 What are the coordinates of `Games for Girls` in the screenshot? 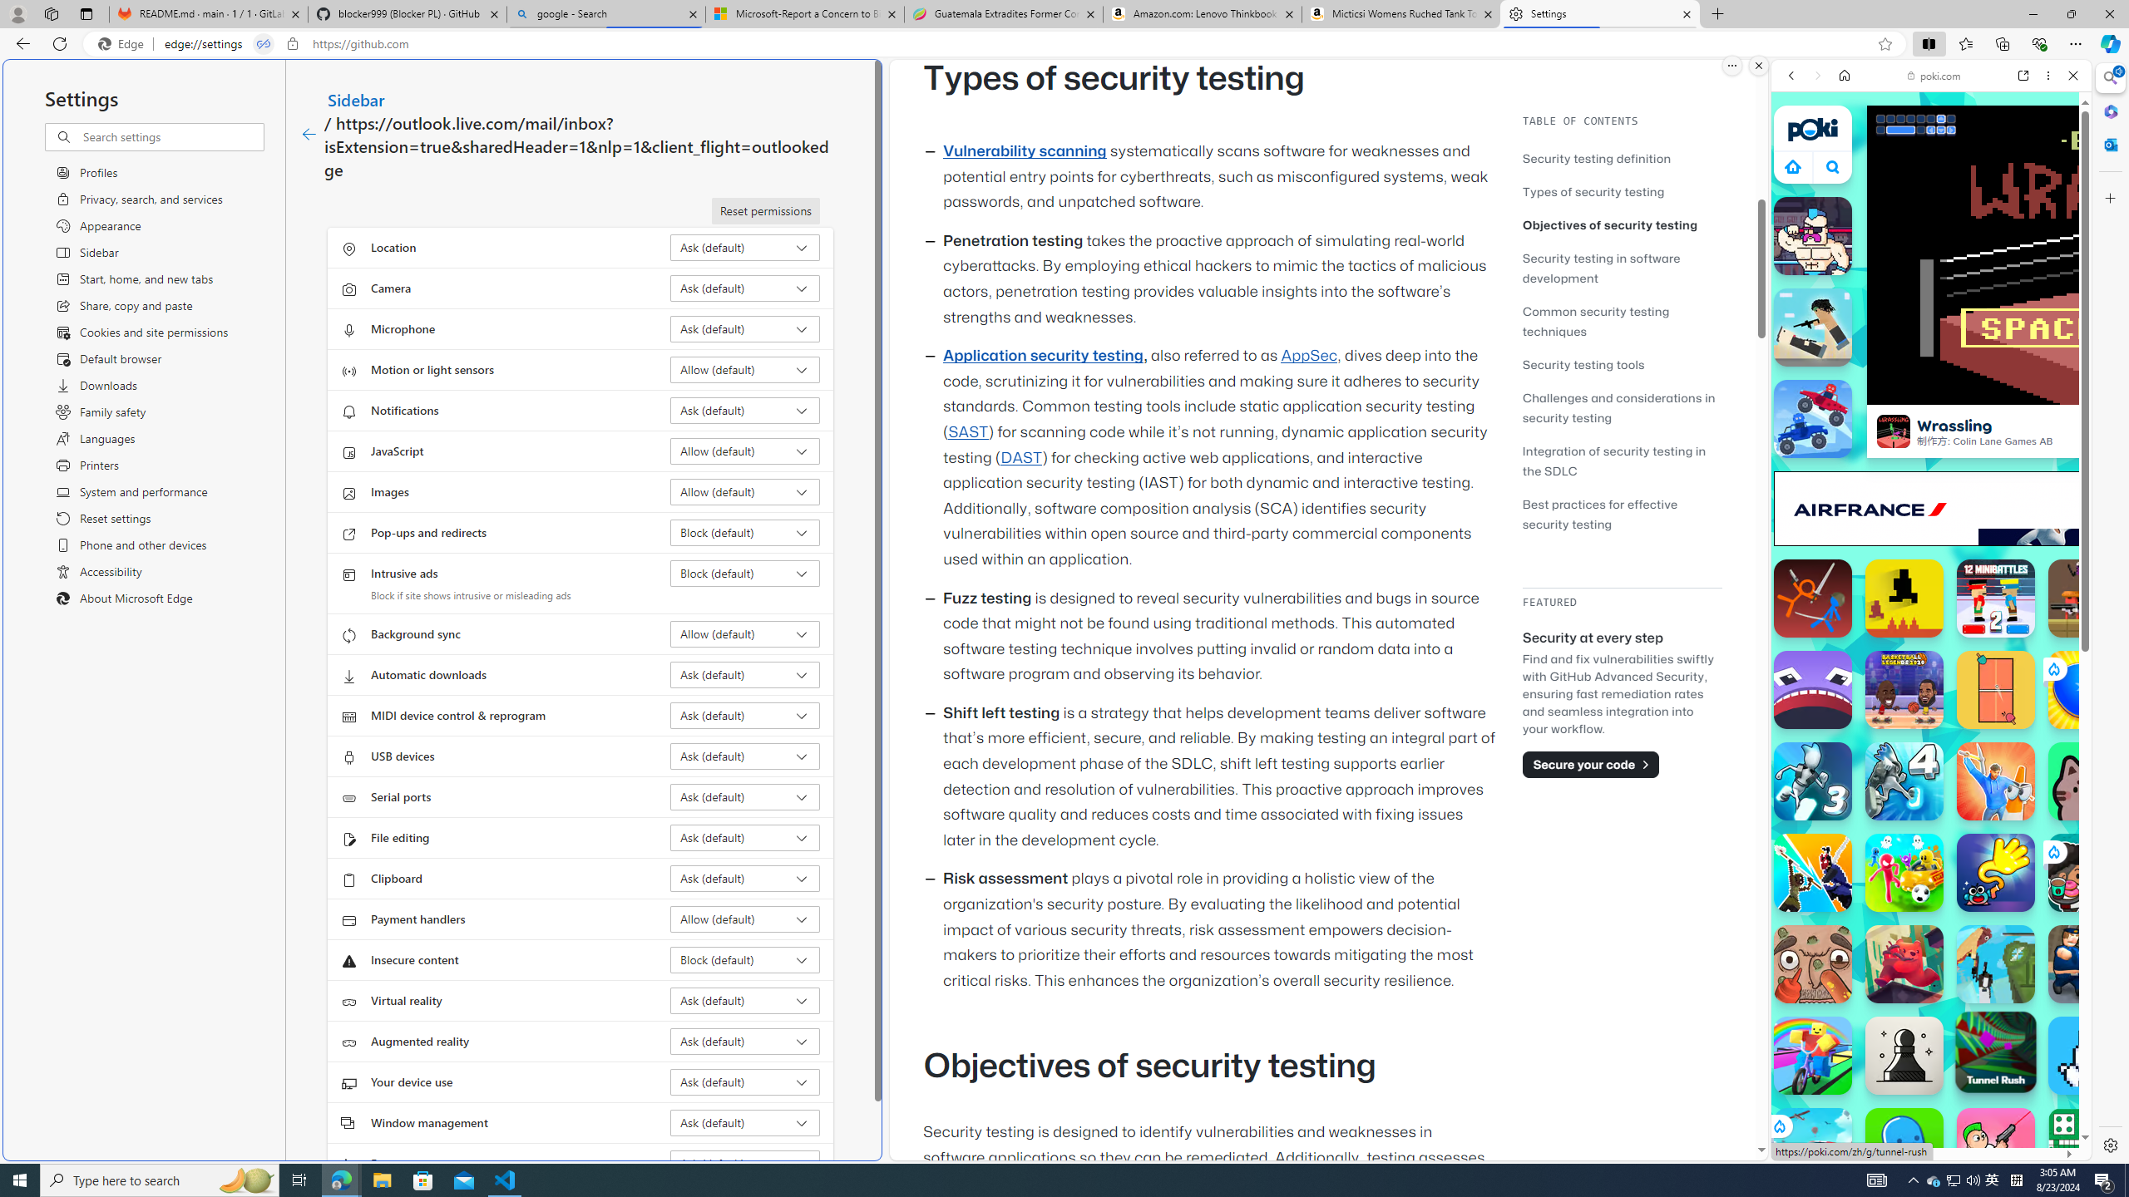 It's located at (1931, 596).